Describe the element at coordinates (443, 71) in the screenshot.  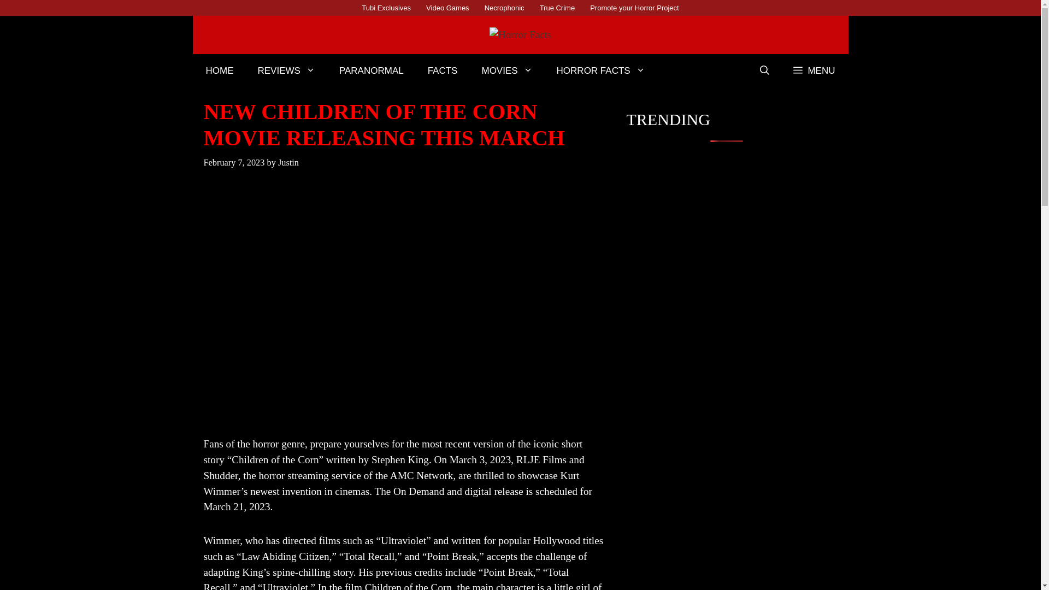
I see `FACTS` at that location.